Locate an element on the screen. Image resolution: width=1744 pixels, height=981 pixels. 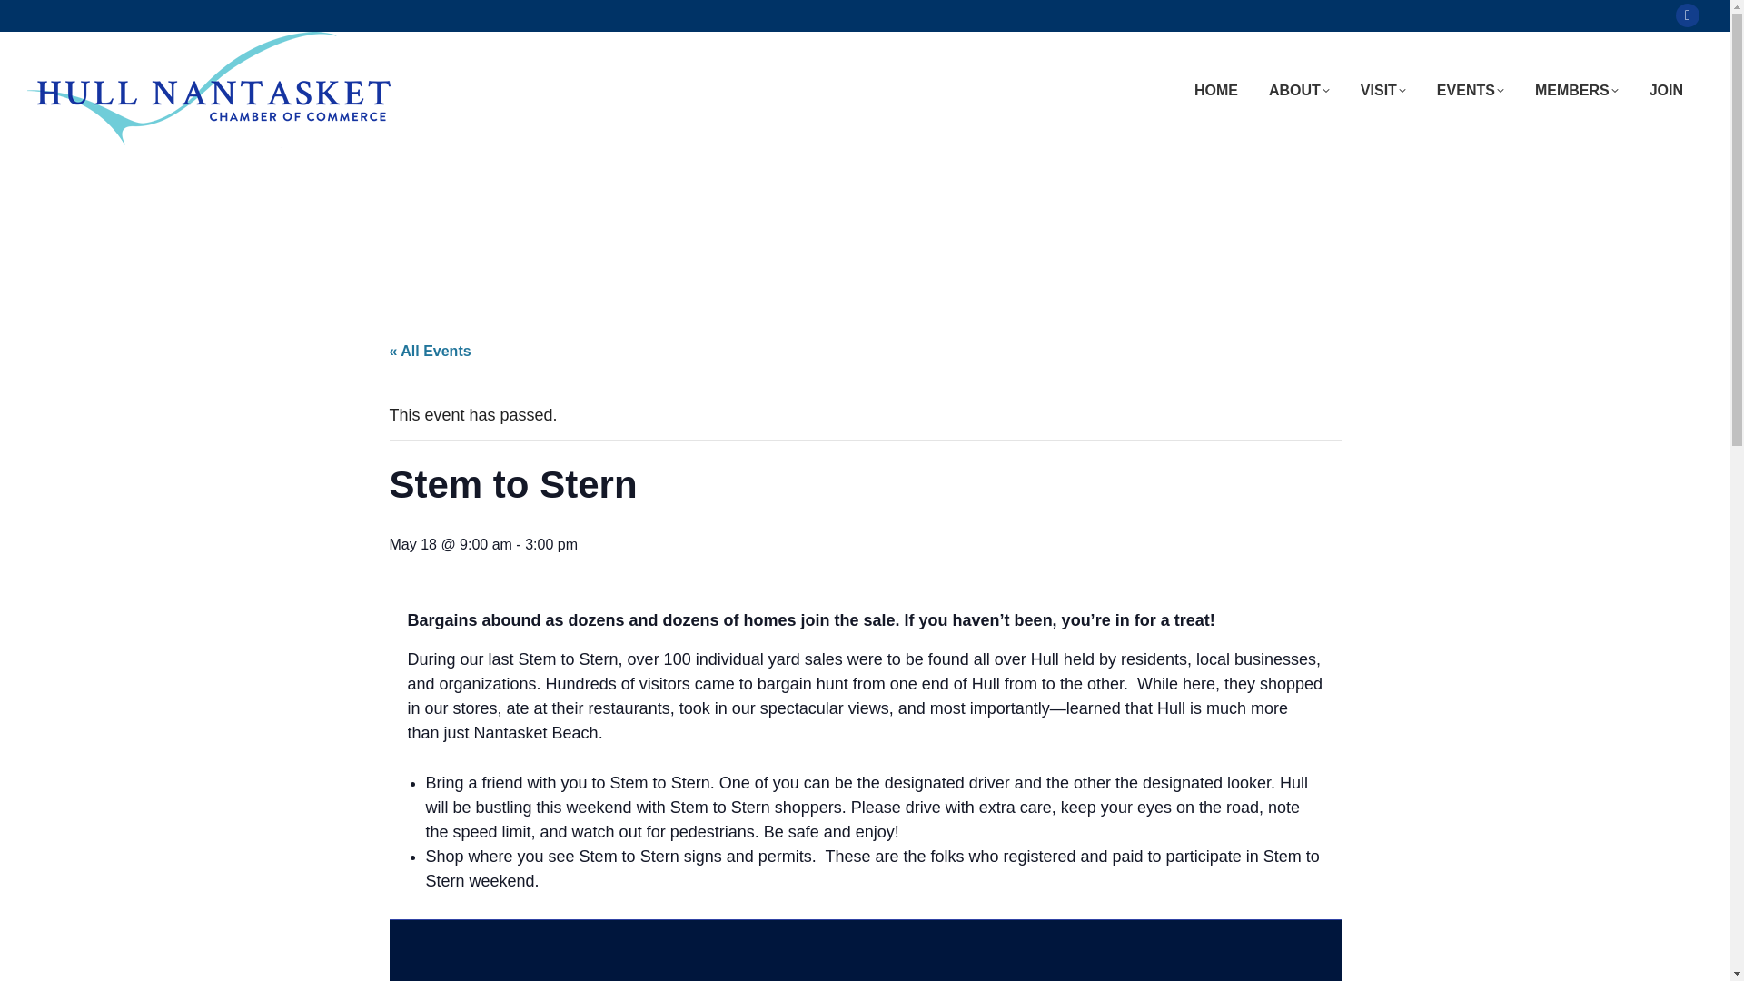
VISIT is located at coordinates (1382, 89).